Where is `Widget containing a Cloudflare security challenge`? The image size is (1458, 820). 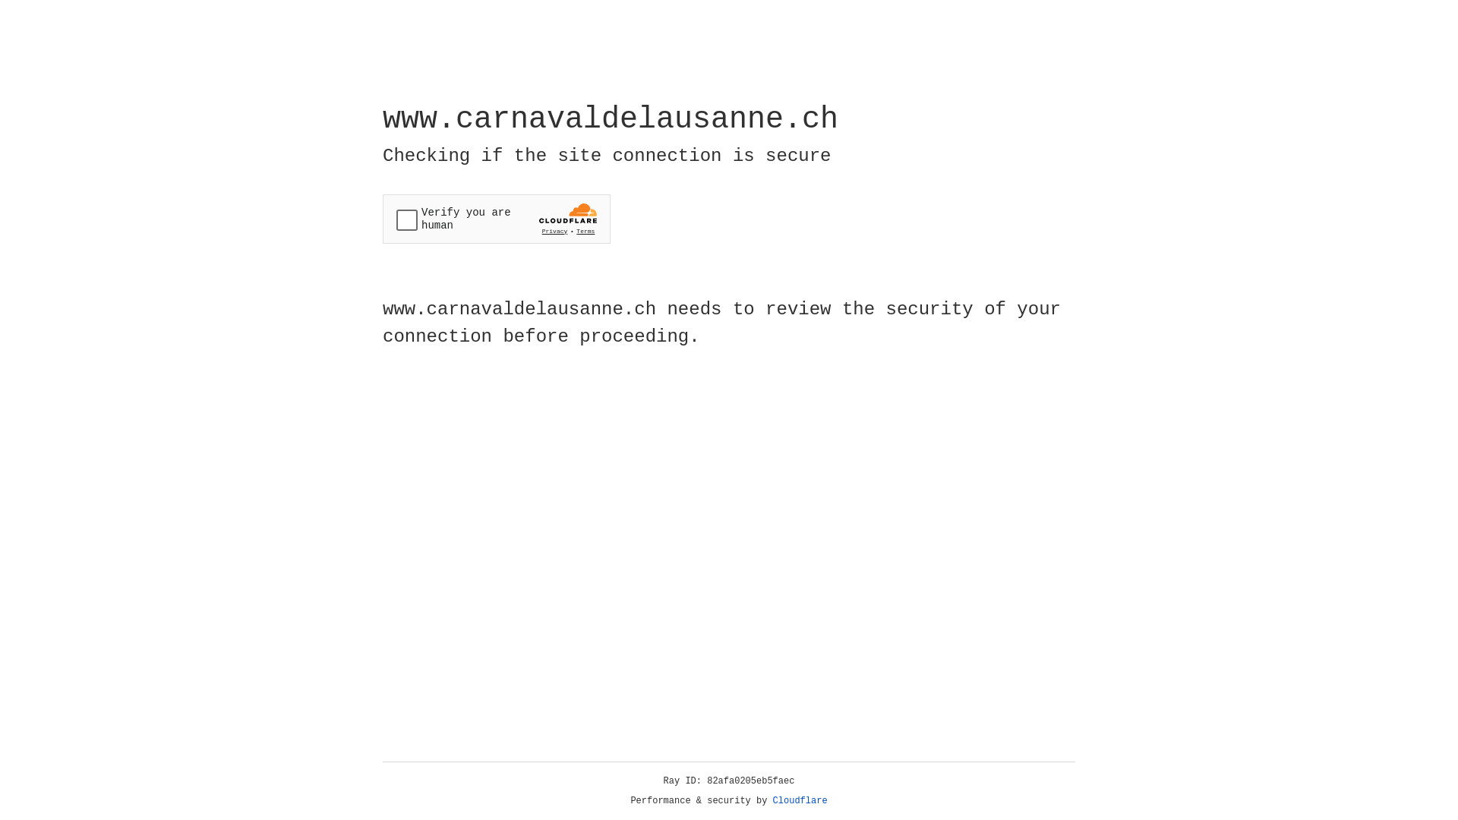
Widget containing a Cloudflare security challenge is located at coordinates (497, 219).